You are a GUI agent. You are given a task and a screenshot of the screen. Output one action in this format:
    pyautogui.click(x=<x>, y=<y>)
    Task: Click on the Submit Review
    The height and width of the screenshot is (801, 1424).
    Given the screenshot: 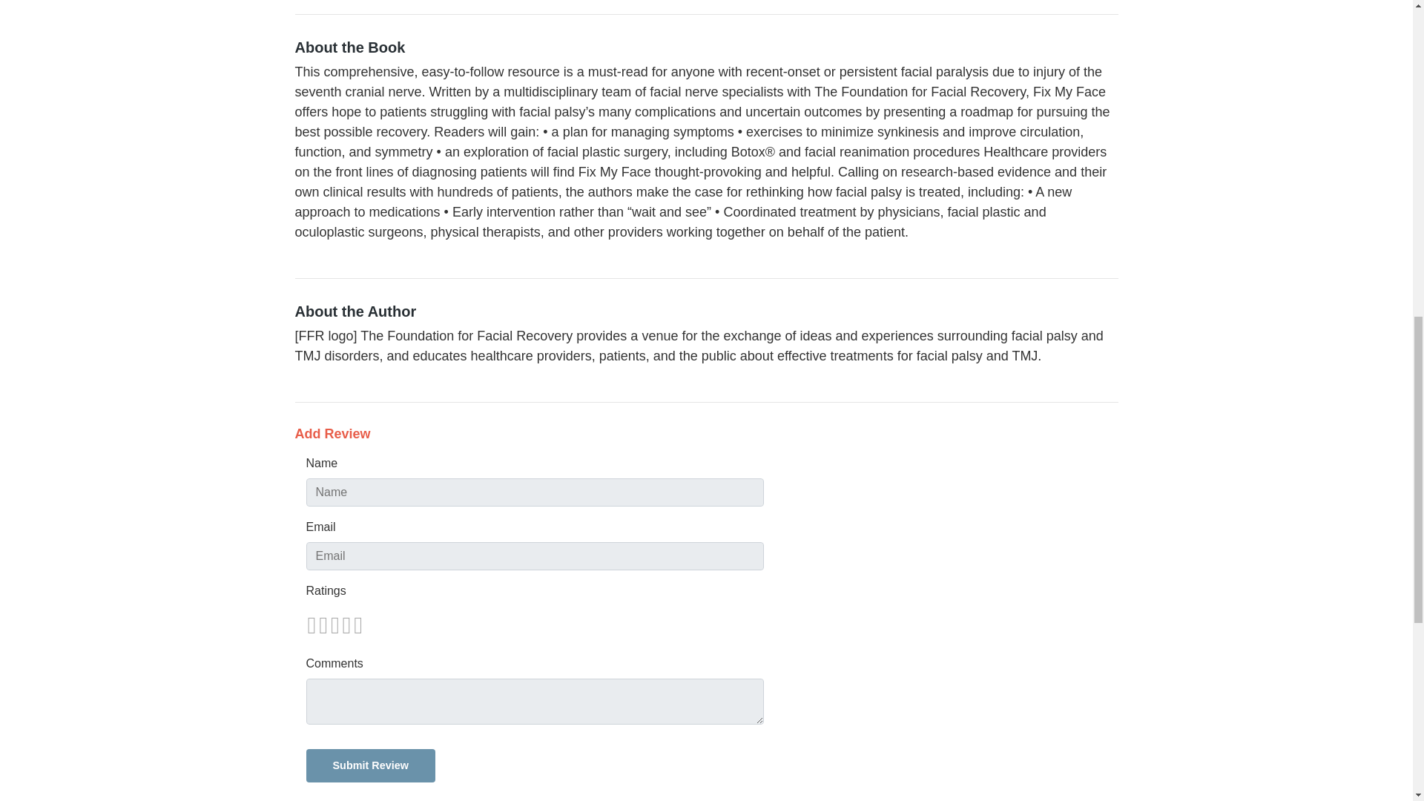 What is the action you would take?
    pyautogui.click(x=369, y=765)
    